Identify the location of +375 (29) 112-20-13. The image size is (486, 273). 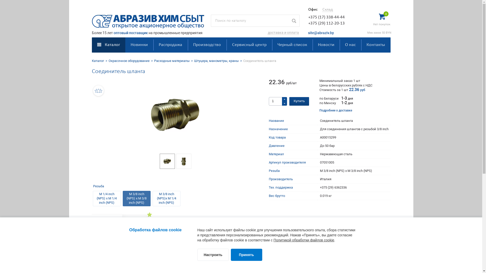
(327, 23).